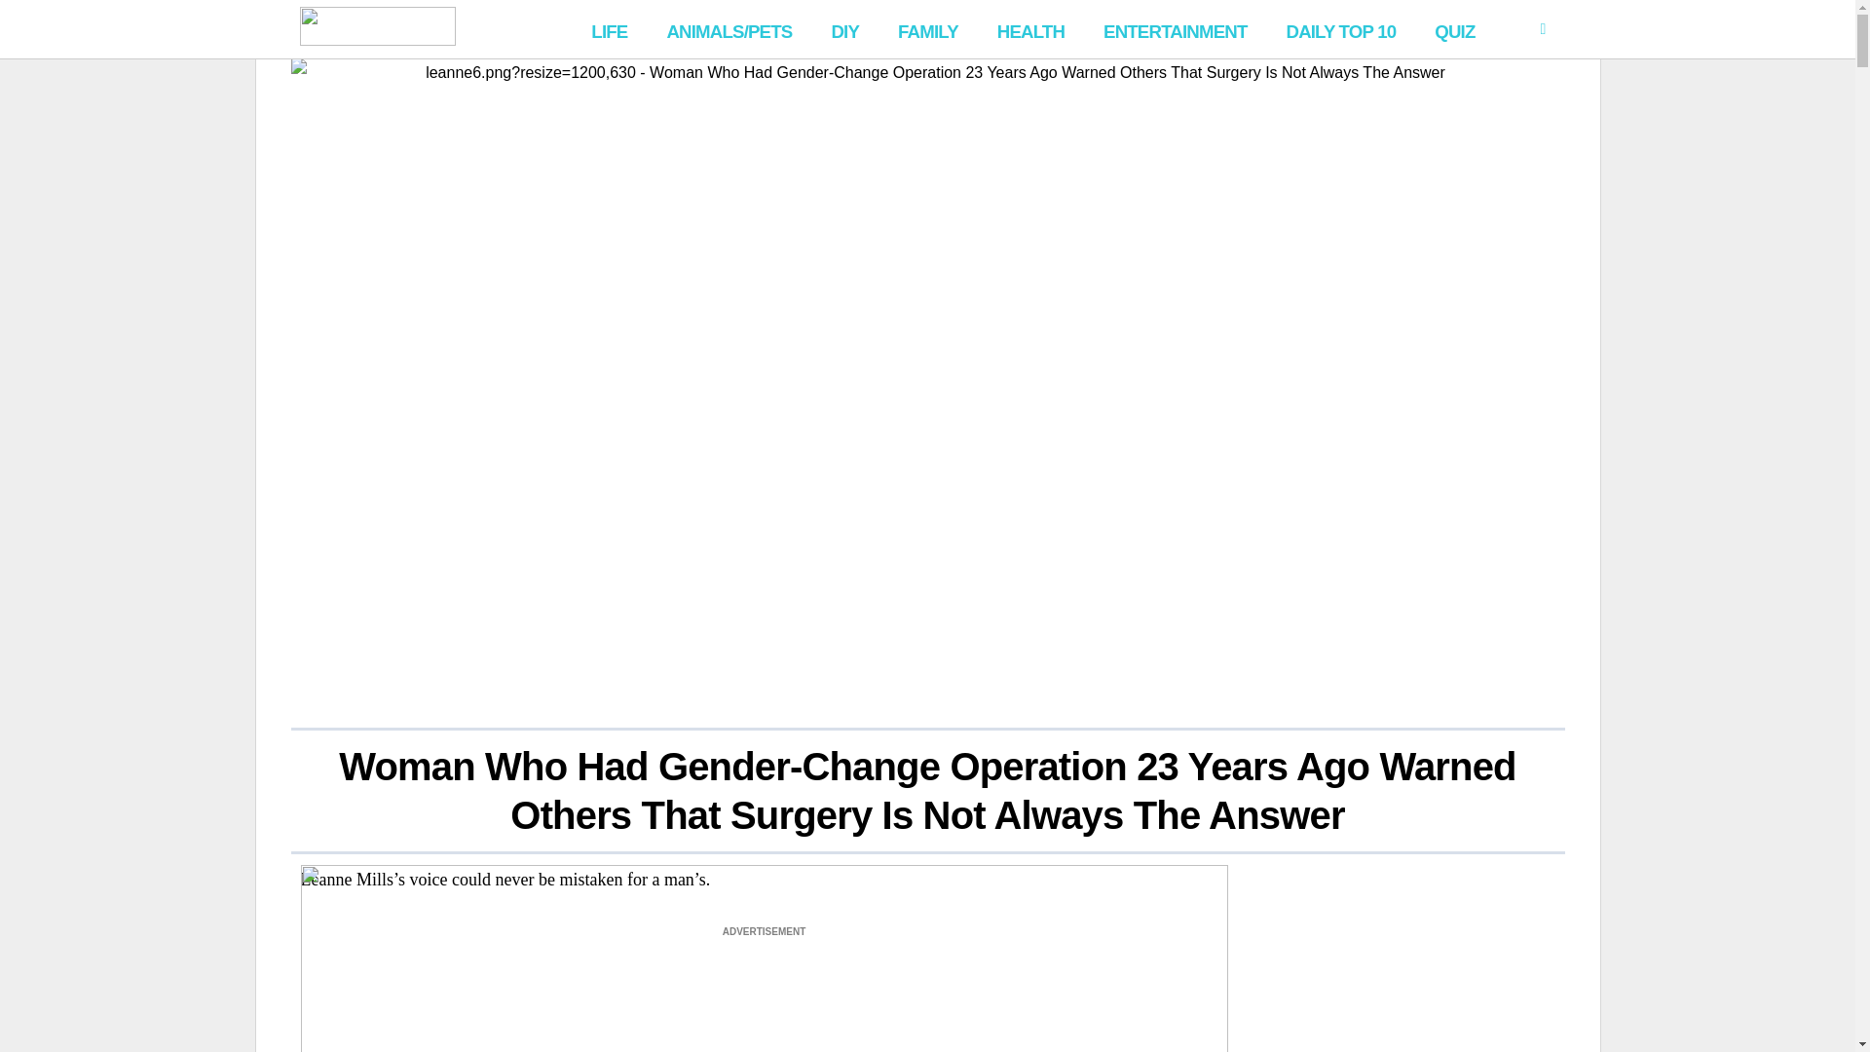 The width and height of the screenshot is (1870, 1052). I want to click on ENTERTAINMENT, so click(1175, 29).